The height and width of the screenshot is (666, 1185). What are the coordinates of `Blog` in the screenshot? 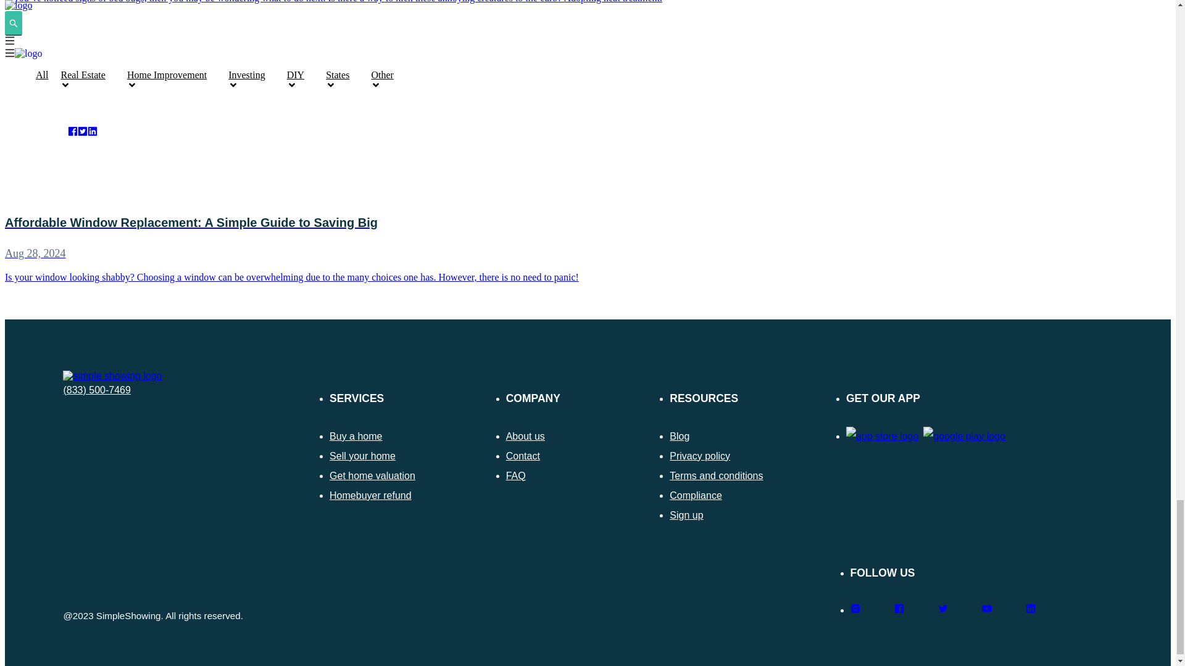 It's located at (679, 436).